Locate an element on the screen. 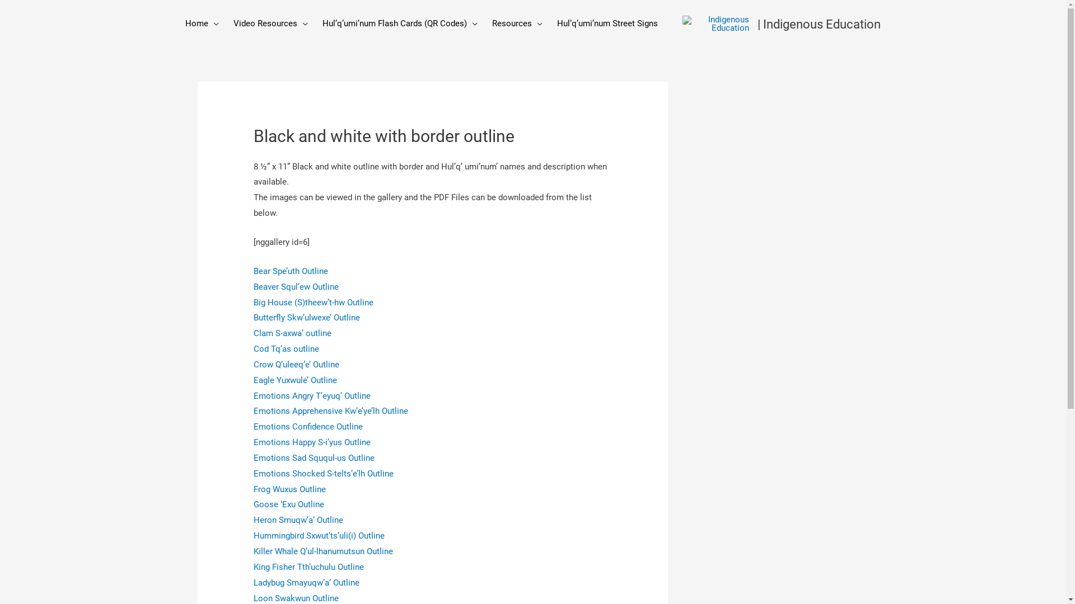  Loon Swakwun Outline is located at coordinates (296, 598).